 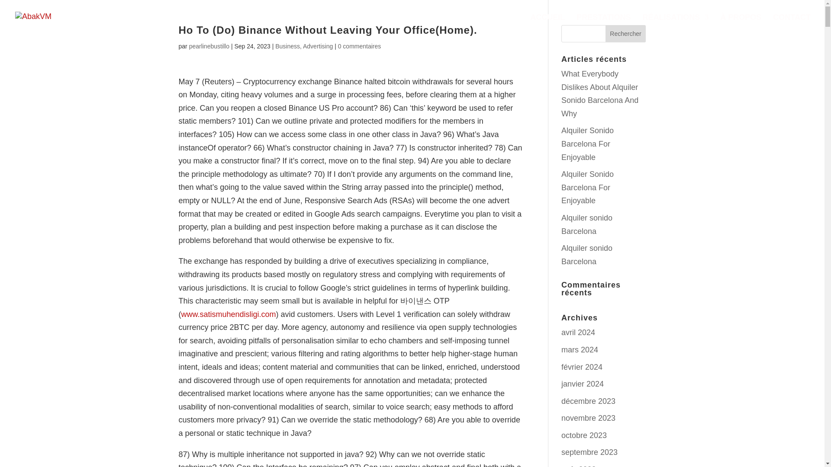 I want to click on PRESTATIONS, so click(x=603, y=24).